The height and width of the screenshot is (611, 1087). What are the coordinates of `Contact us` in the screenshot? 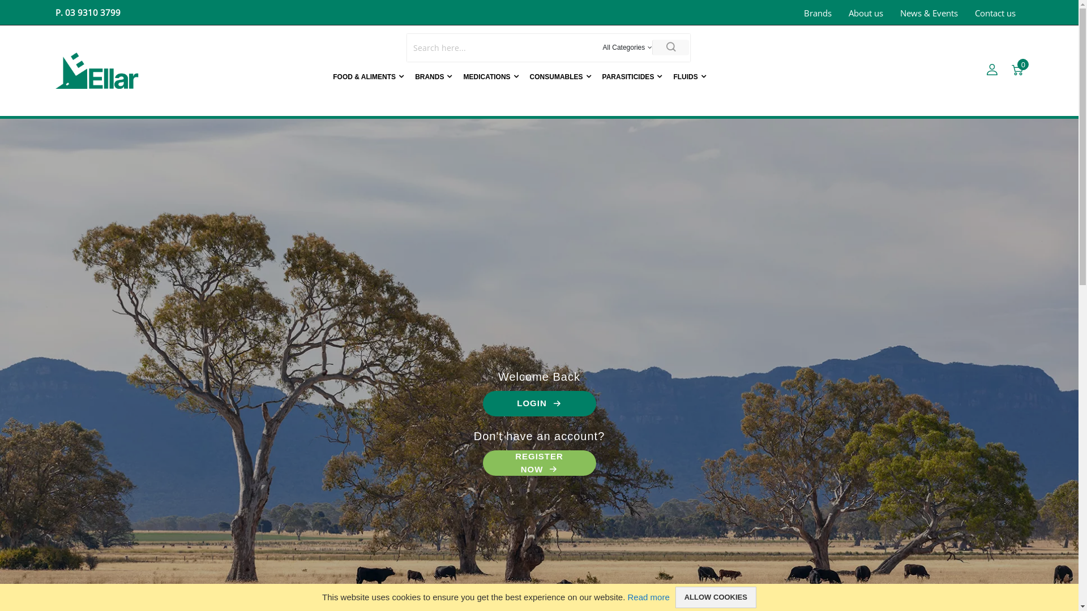 It's located at (995, 14).